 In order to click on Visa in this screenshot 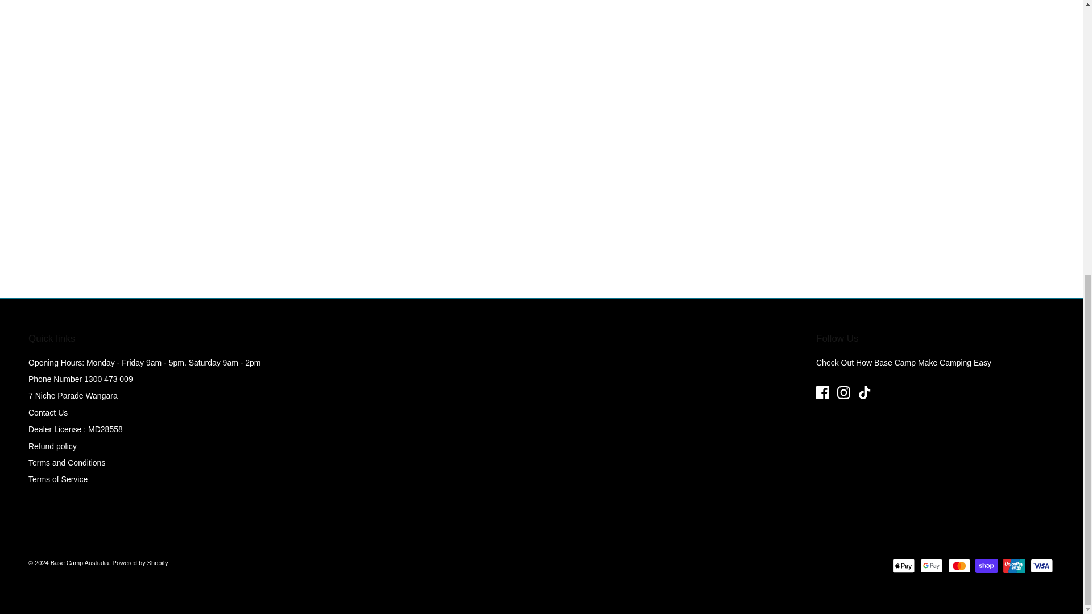, I will do `click(1041, 565)`.